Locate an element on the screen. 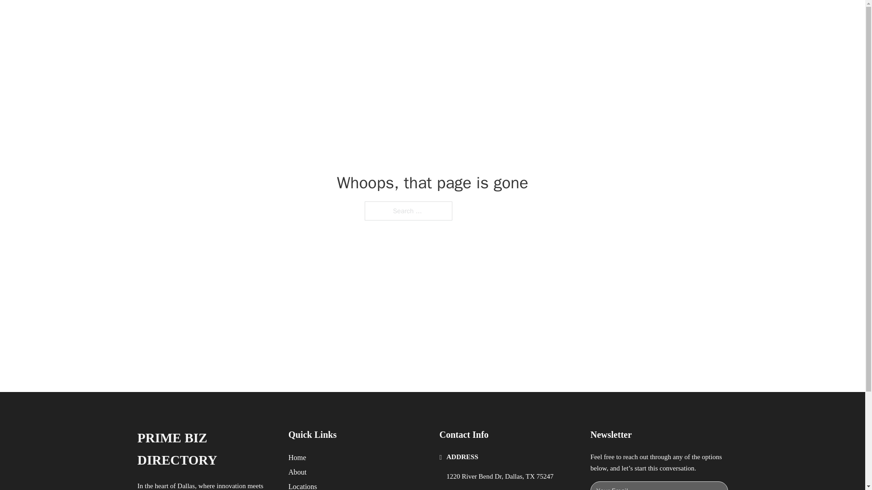 This screenshot has width=872, height=490. LOCATIONS is located at coordinates (593, 17).